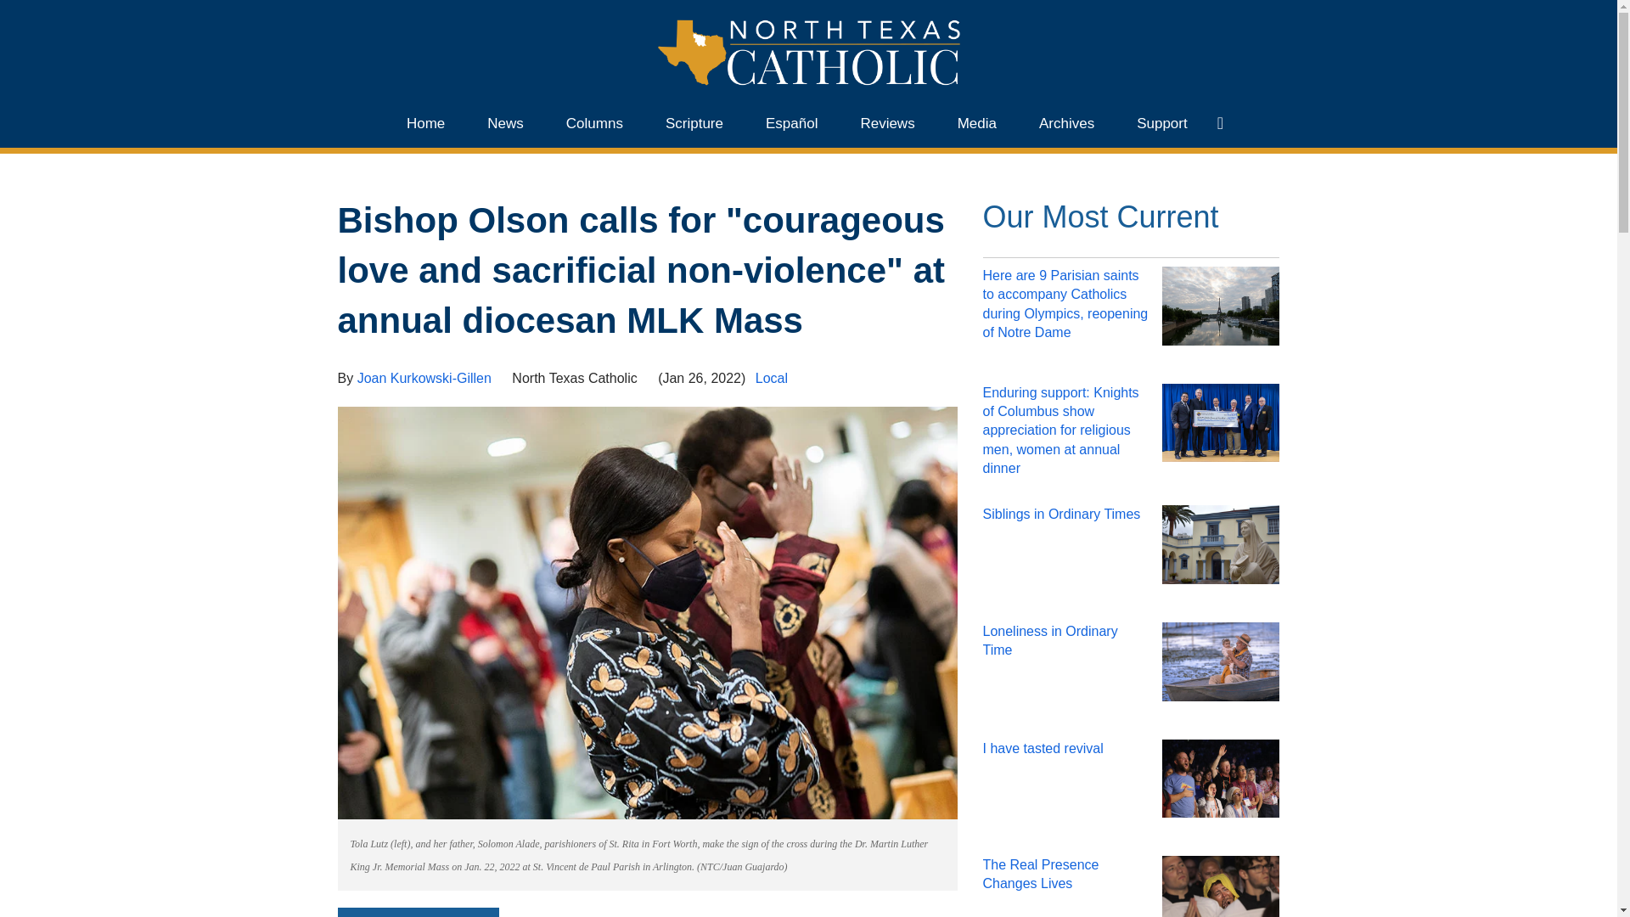  What do you see at coordinates (505, 124) in the screenshot?
I see `News` at bounding box center [505, 124].